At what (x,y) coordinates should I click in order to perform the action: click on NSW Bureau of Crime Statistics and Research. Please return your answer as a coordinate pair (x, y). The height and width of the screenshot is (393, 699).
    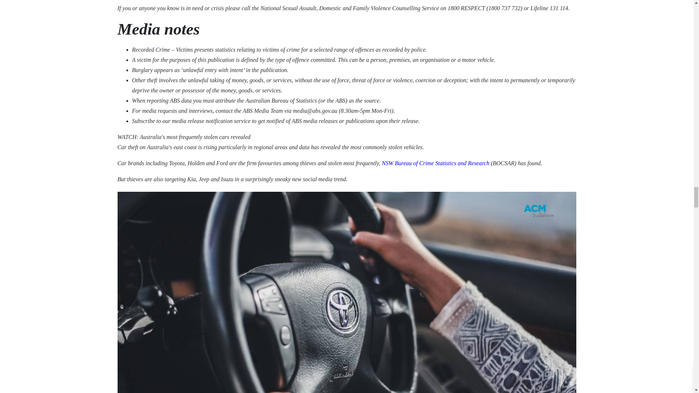
    Looking at the image, I should click on (435, 163).